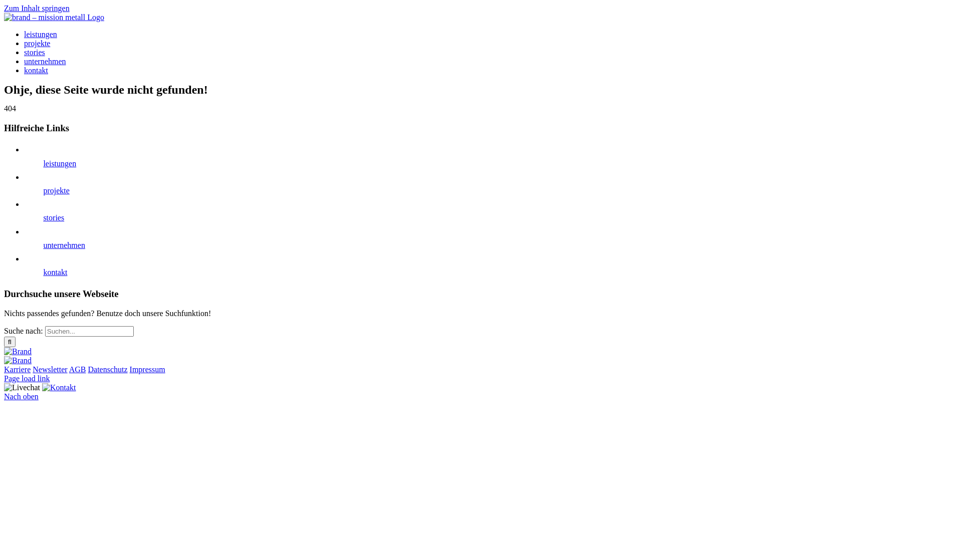  I want to click on AGB, so click(78, 370).